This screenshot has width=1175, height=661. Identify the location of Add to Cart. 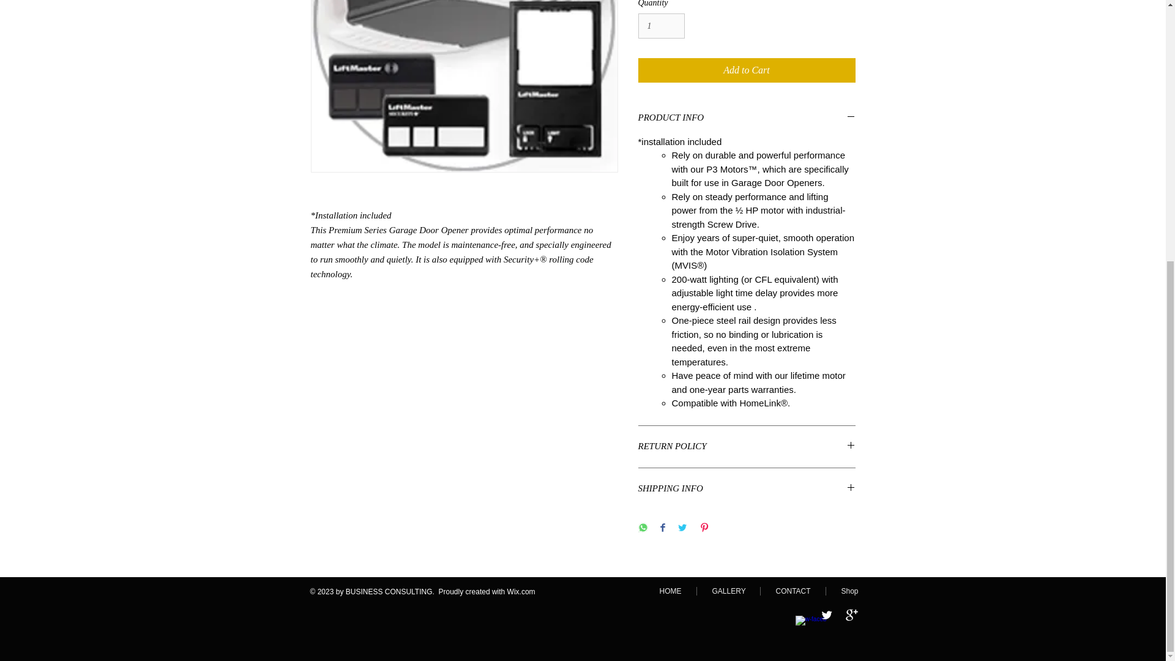
(747, 70).